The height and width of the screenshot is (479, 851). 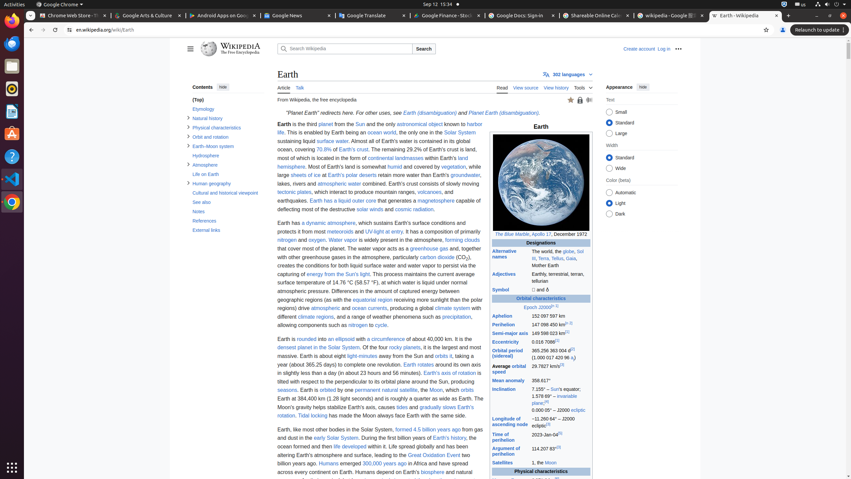 I want to click on Firefox Web Browser, so click(x=12, y=21).